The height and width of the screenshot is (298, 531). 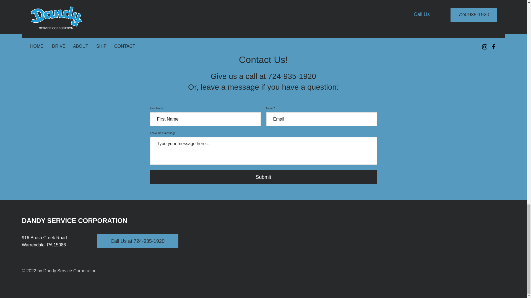 What do you see at coordinates (137, 241) in the screenshot?
I see `Call Us at 724-935-1920` at bounding box center [137, 241].